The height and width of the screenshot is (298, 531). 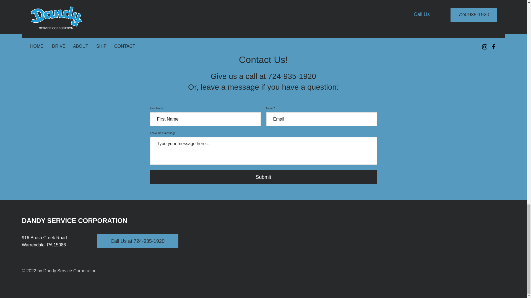 What do you see at coordinates (137, 241) in the screenshot?
I see `Call Us at 724-935-1920` at bounding box center [137, 241].